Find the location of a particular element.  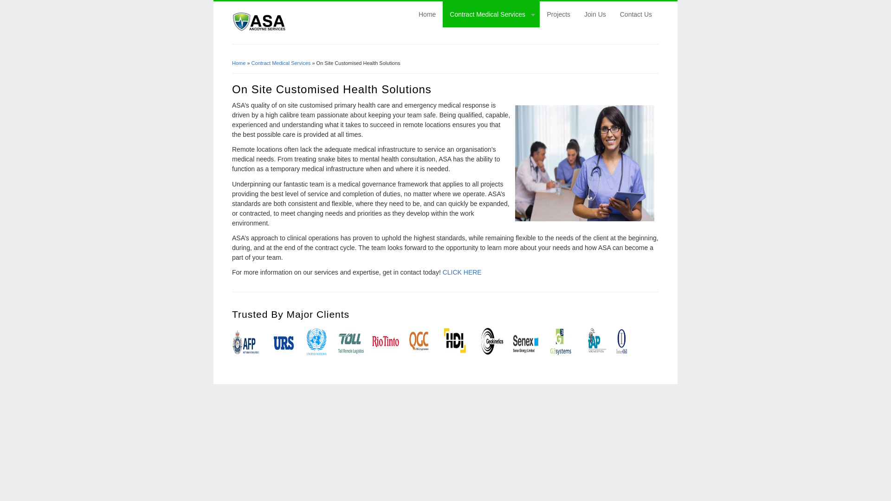

Contract Medical Services is located at coordinates (281, 63).